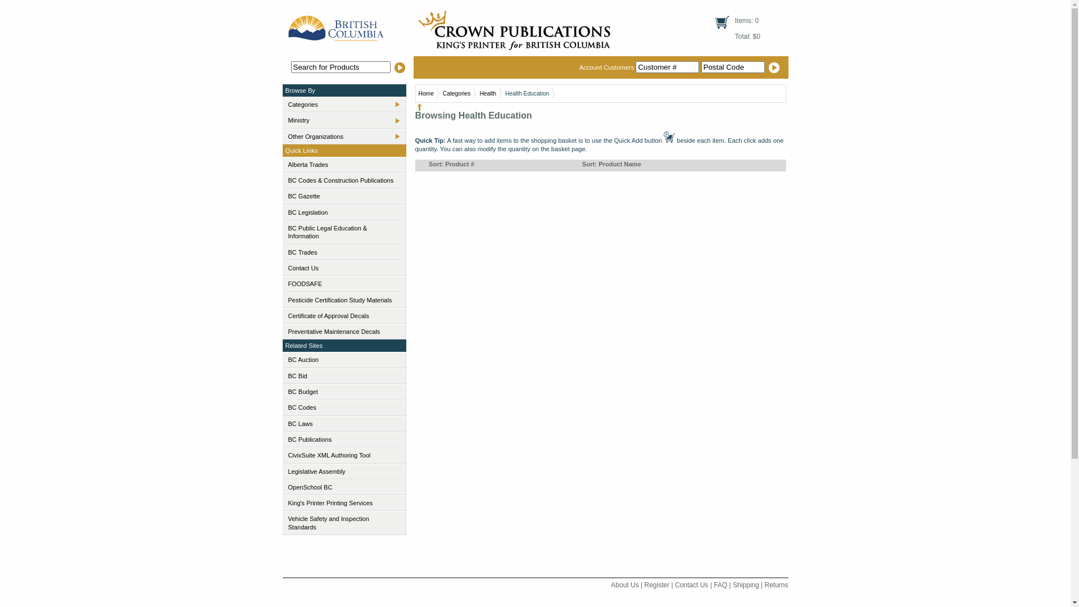  I want to click on BC Trades, so click(344, 252).